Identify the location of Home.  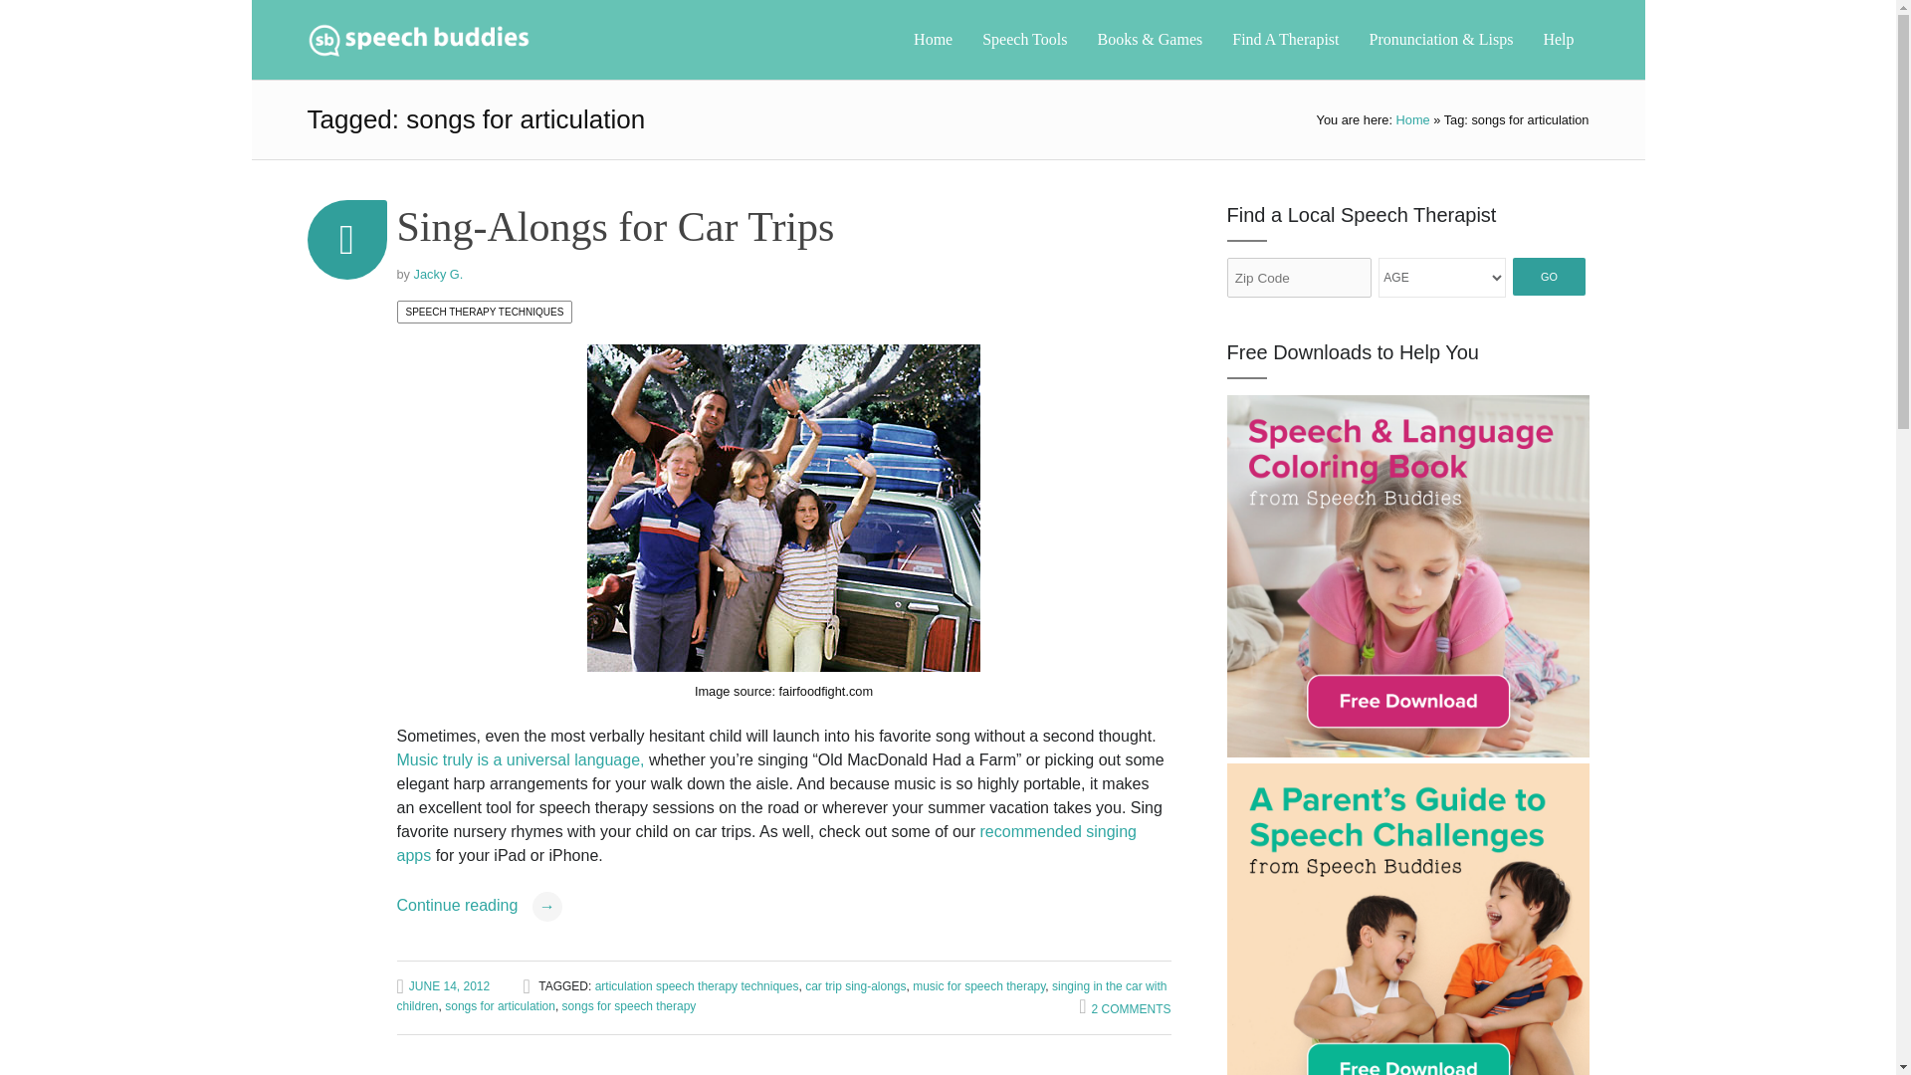
(1413, 119).